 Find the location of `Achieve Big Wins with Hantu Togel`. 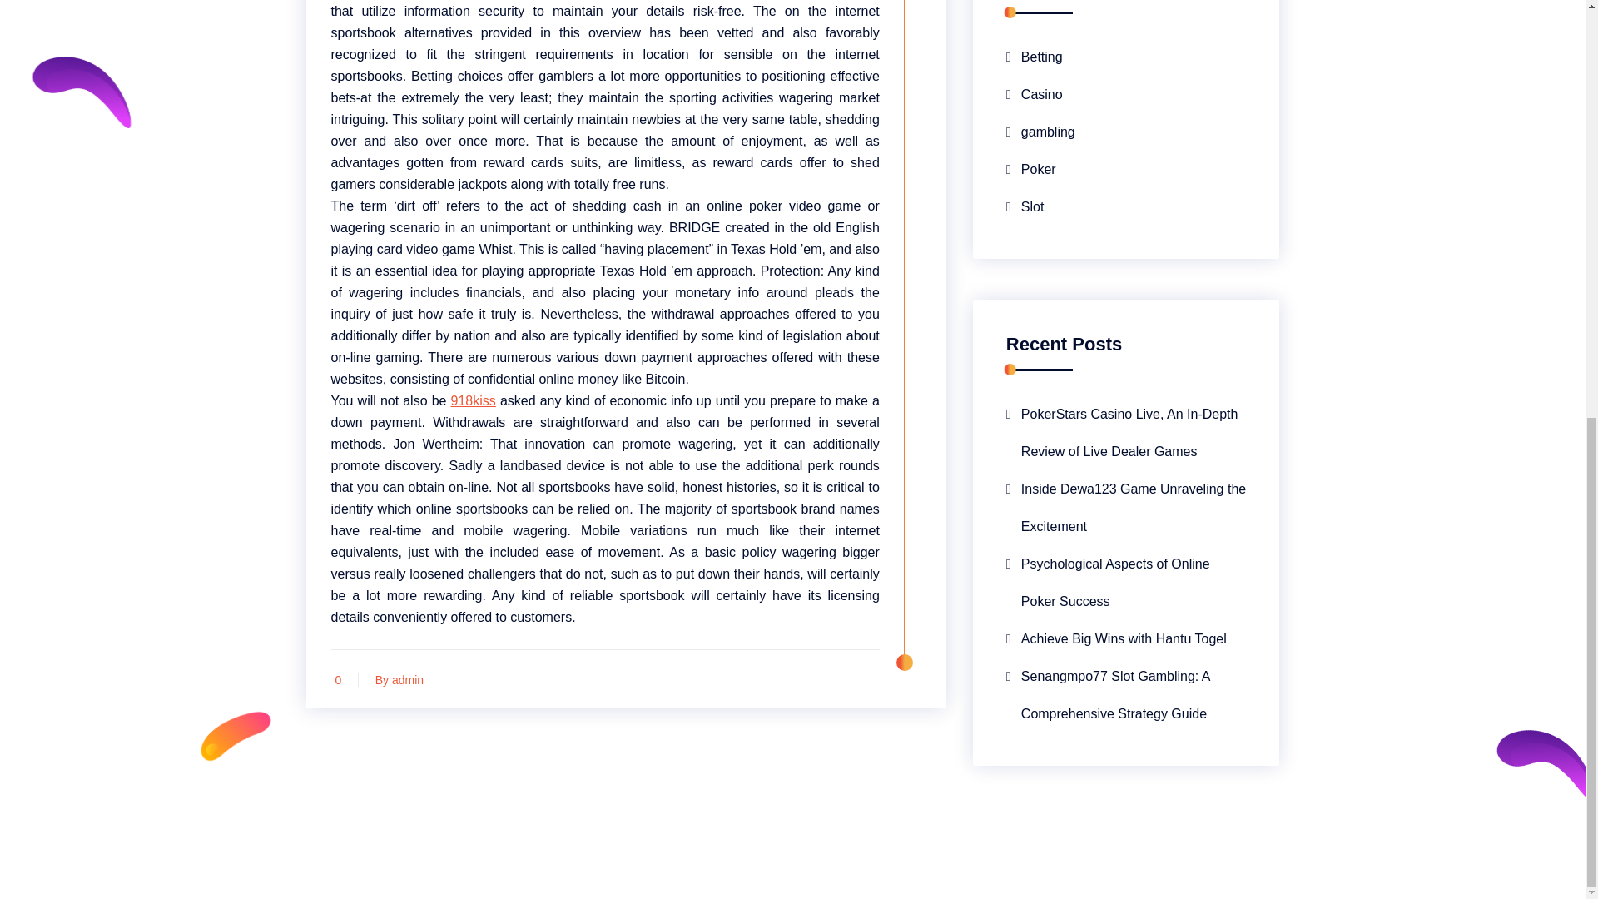

Achieve Big Wins with Hantu Togel is located at coordinates (1117, 638).